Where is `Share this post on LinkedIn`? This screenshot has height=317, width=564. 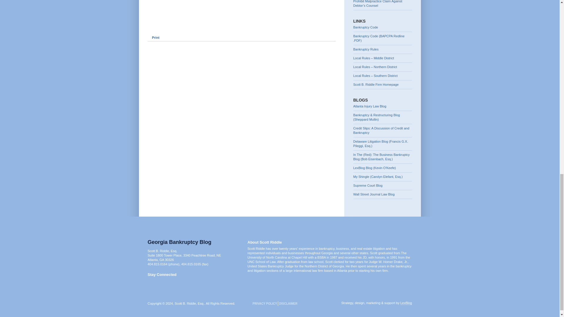 Share this post on LinkedIn is located at coordinates (218, 27).